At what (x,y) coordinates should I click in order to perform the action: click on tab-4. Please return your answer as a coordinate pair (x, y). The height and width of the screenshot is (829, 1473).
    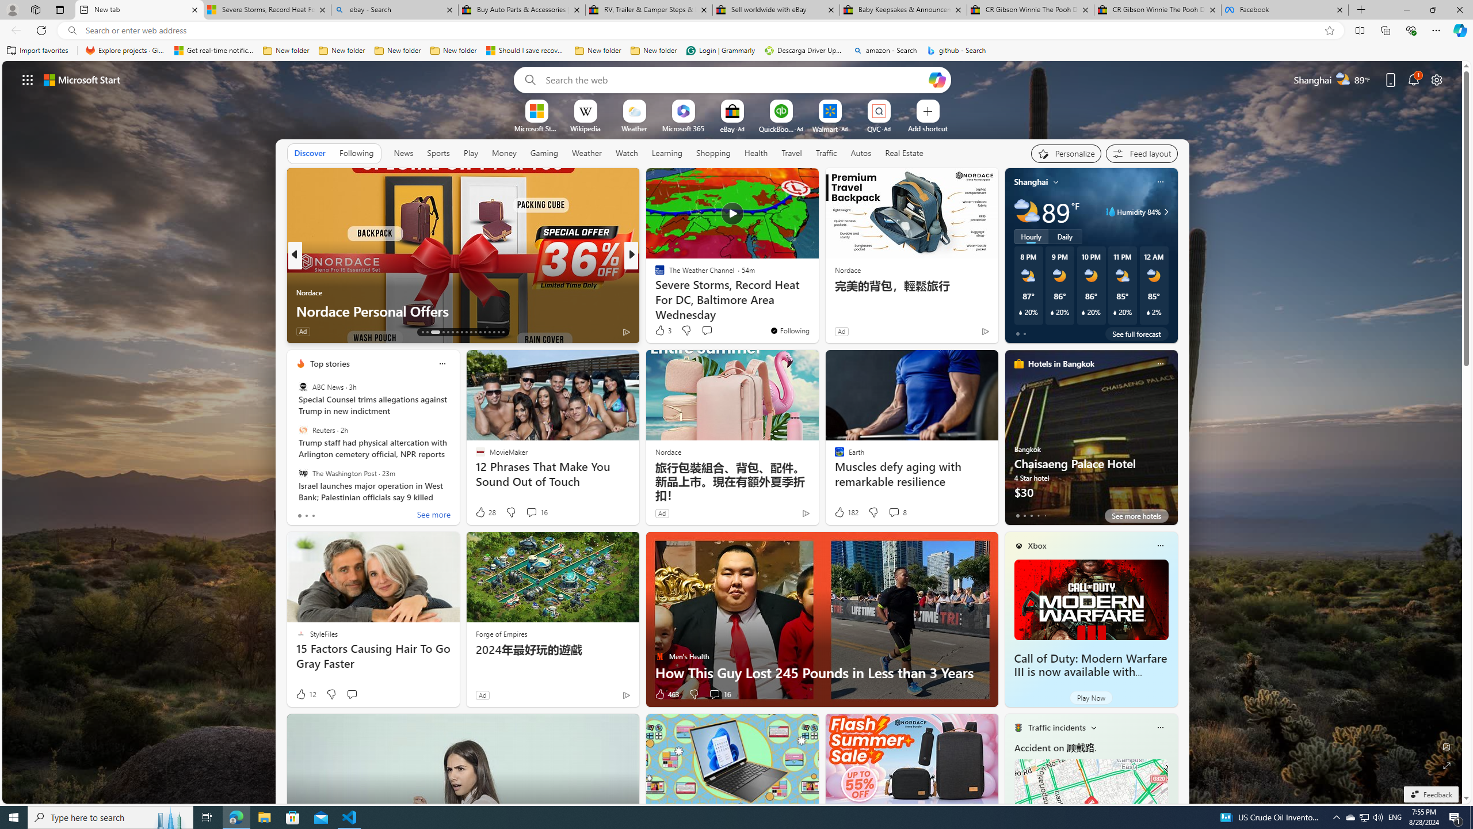
    Looking at the image, I should click on (1045, 515).